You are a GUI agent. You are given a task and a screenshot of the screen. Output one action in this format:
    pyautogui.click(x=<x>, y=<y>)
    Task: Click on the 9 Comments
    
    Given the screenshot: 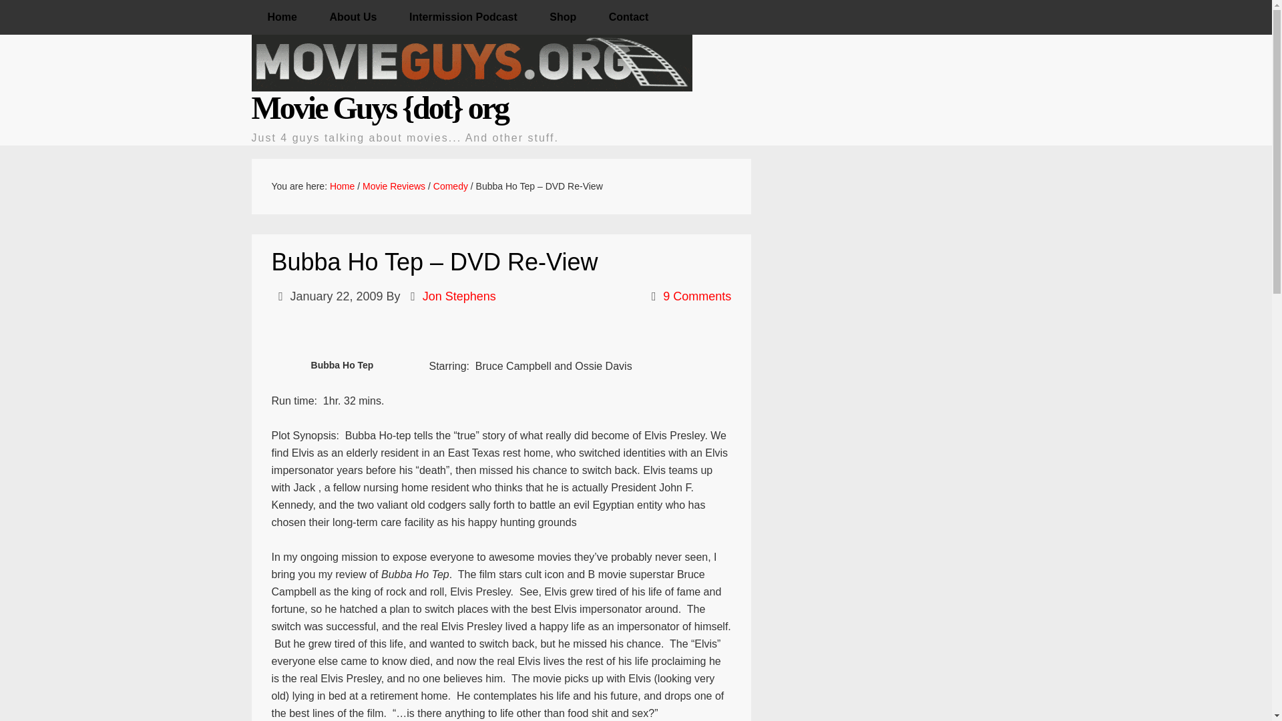 What is the action you would take?
    pyautogui.click(x=696, y=296)
    